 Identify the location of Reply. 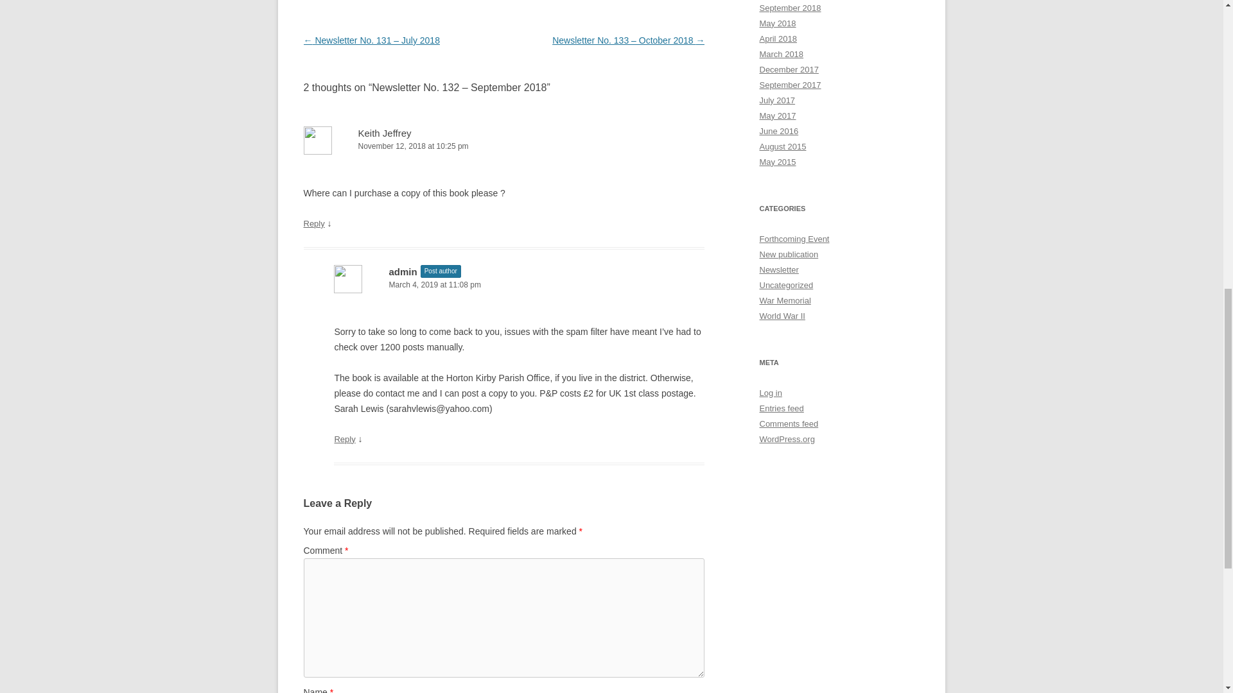
(344, 439).